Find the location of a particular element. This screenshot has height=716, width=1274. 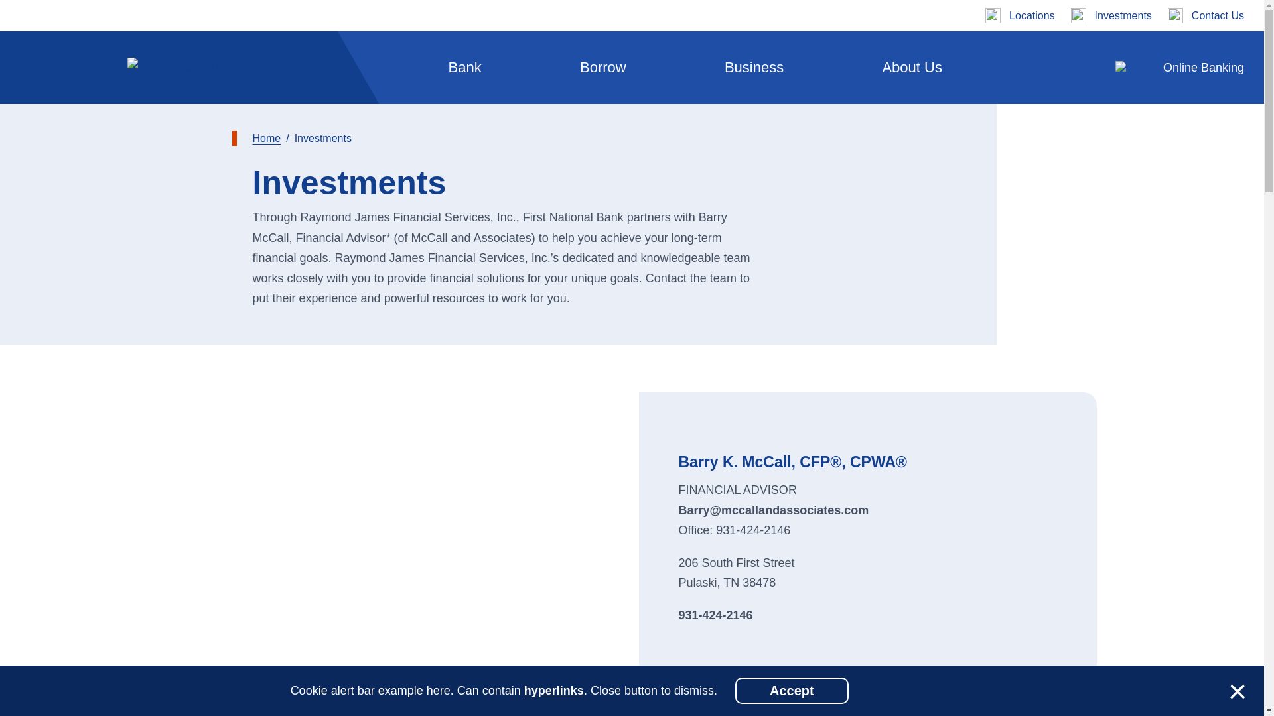

Investments is located at coordinates (1111, 15).